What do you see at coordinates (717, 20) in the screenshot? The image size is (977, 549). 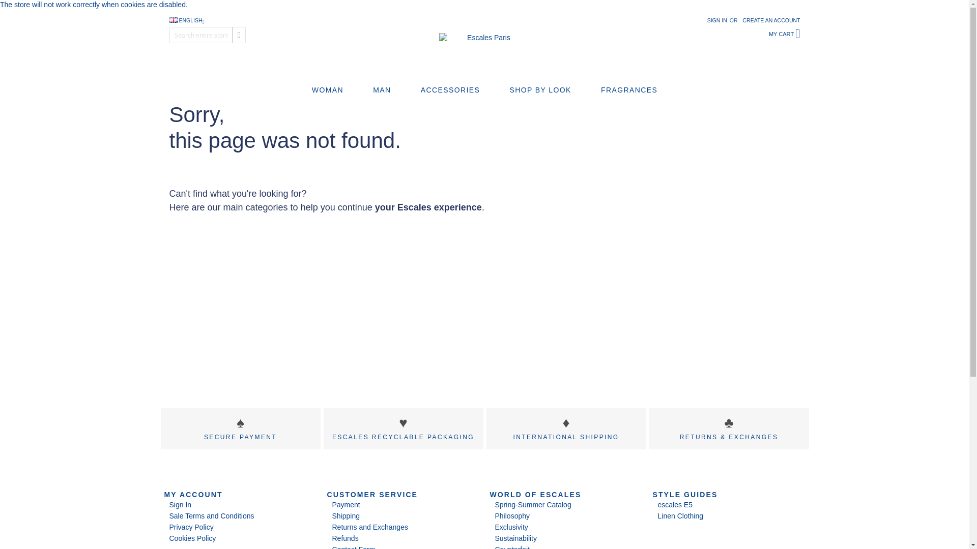 I see `SIGN IN` at bounding box center [717, 20].